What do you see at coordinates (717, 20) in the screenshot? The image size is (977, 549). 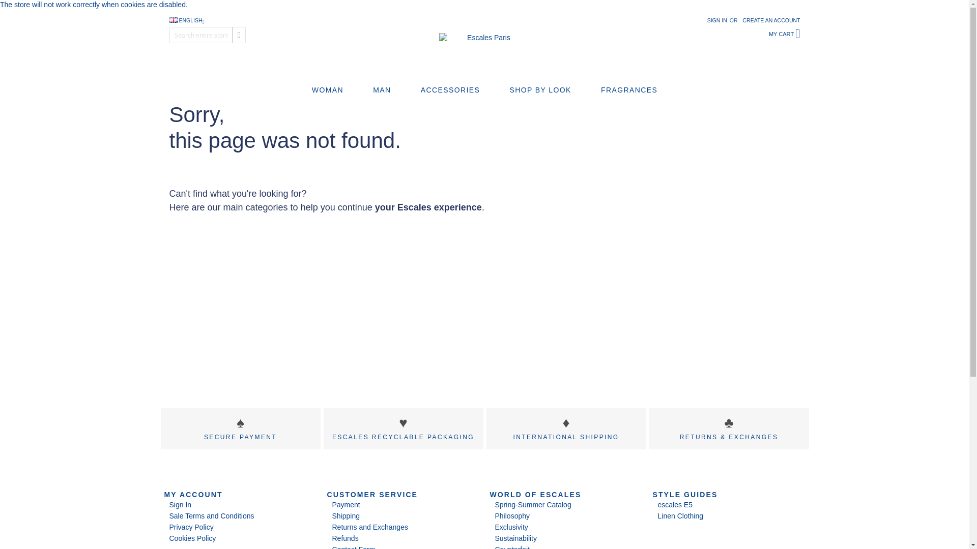 I see `SIGN IN` at bounding box center [717, 20].